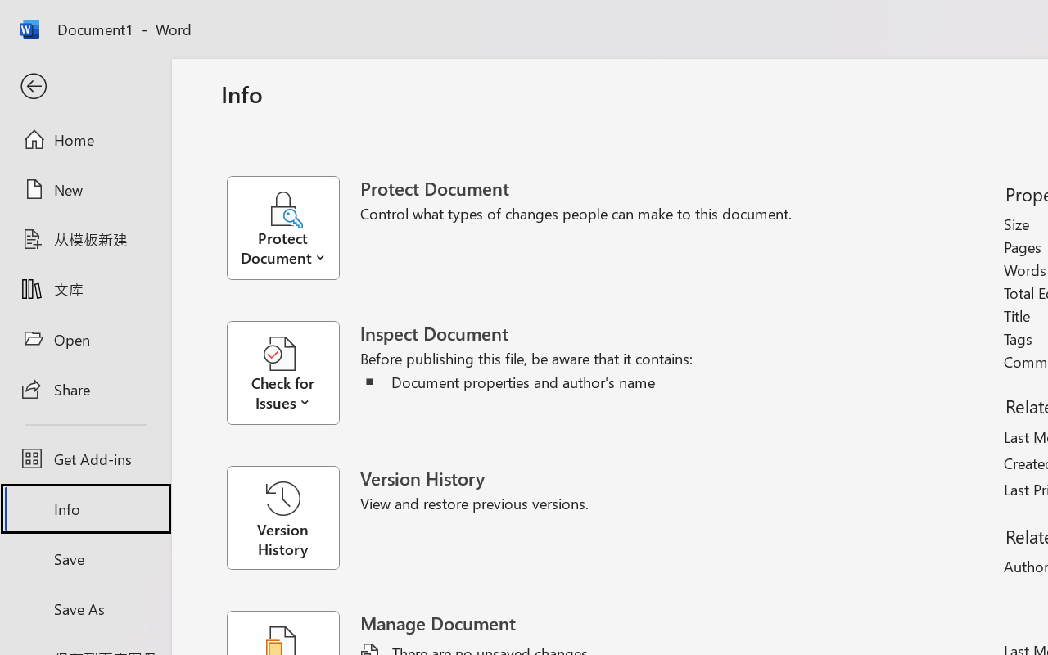 The width and height of the screenshot is (1048, 655). I want to click on Save As, so click(85, 608).